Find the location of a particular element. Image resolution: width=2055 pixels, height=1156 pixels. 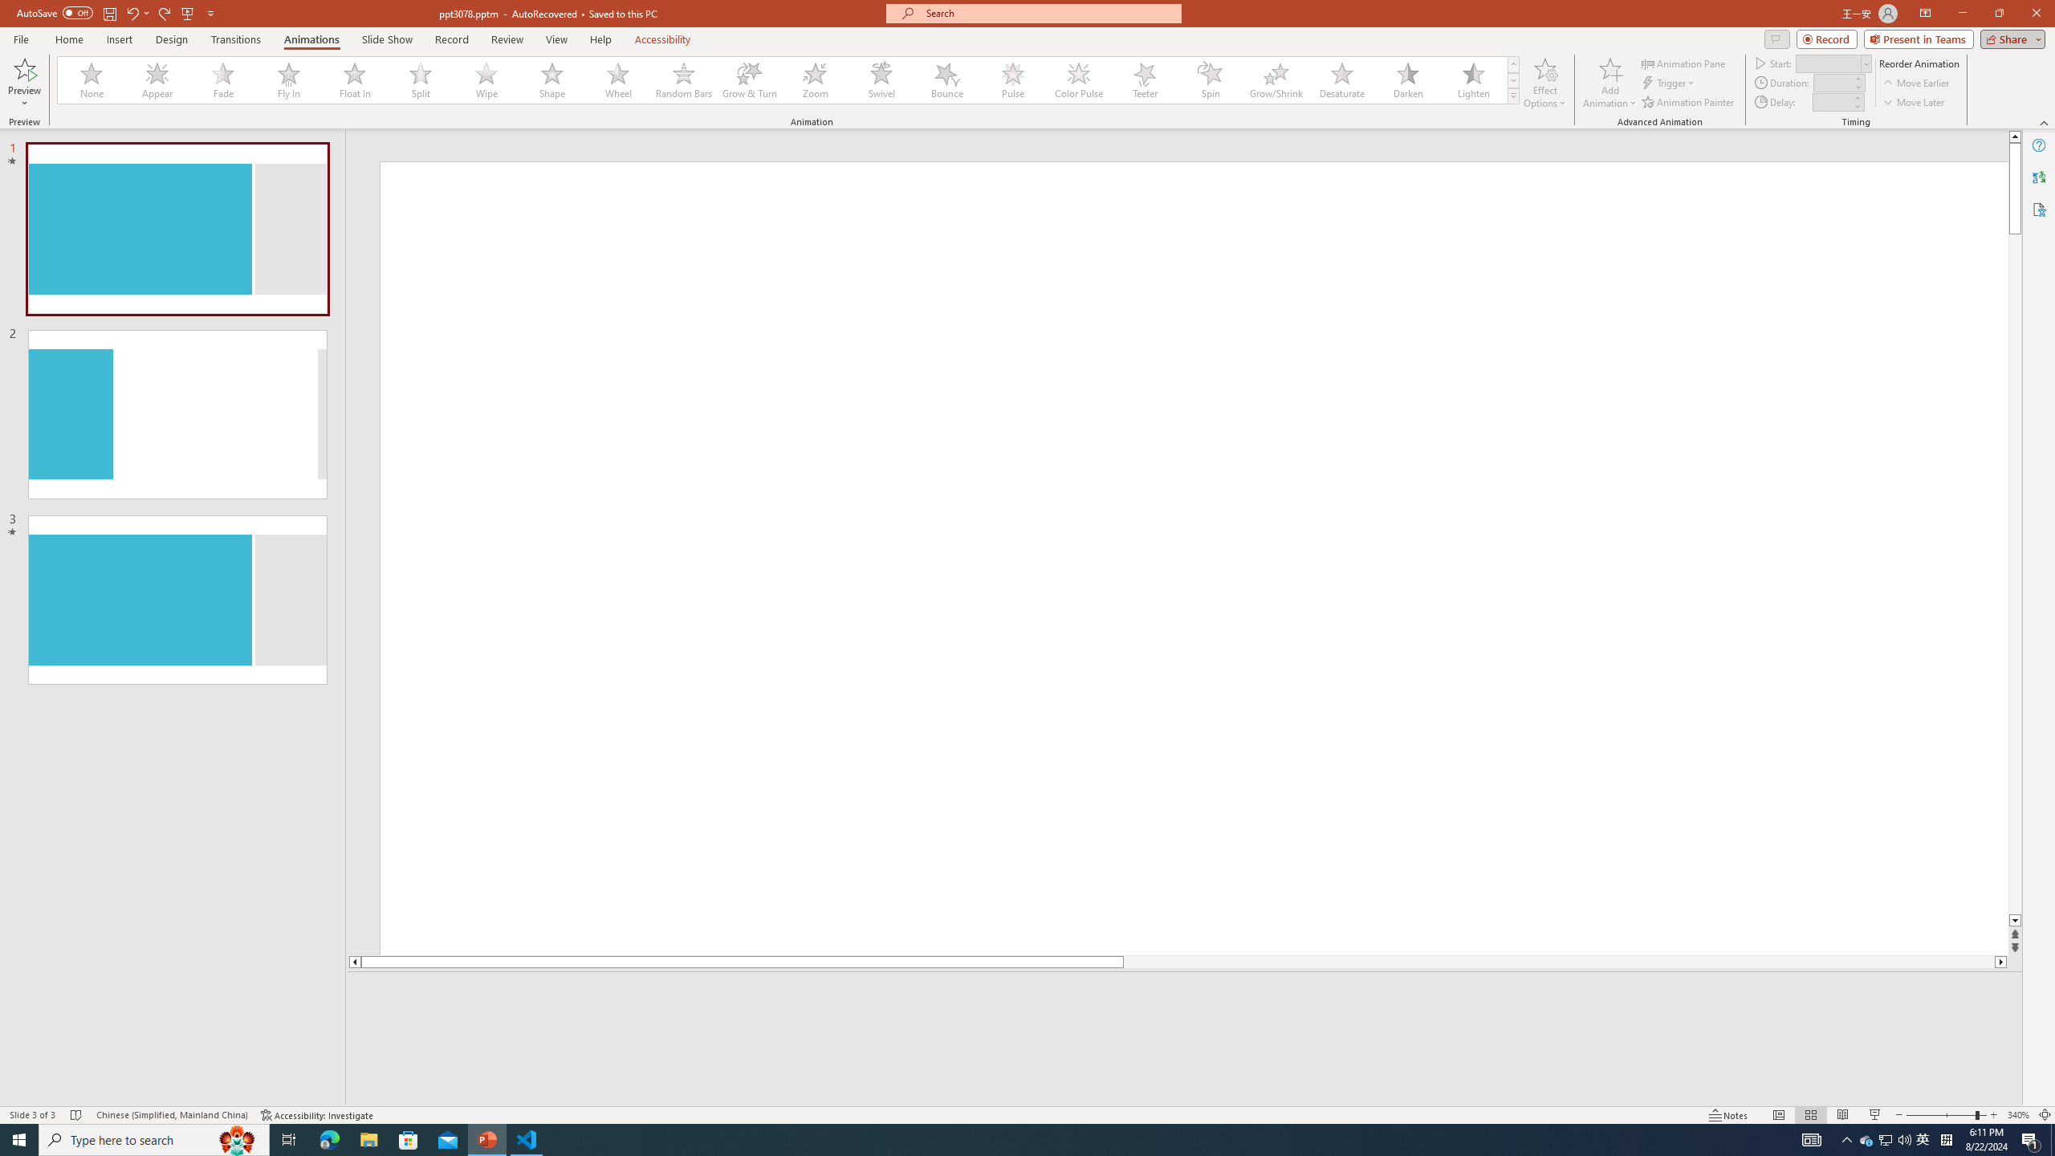

Wheel is located at coordinates (618, 80).